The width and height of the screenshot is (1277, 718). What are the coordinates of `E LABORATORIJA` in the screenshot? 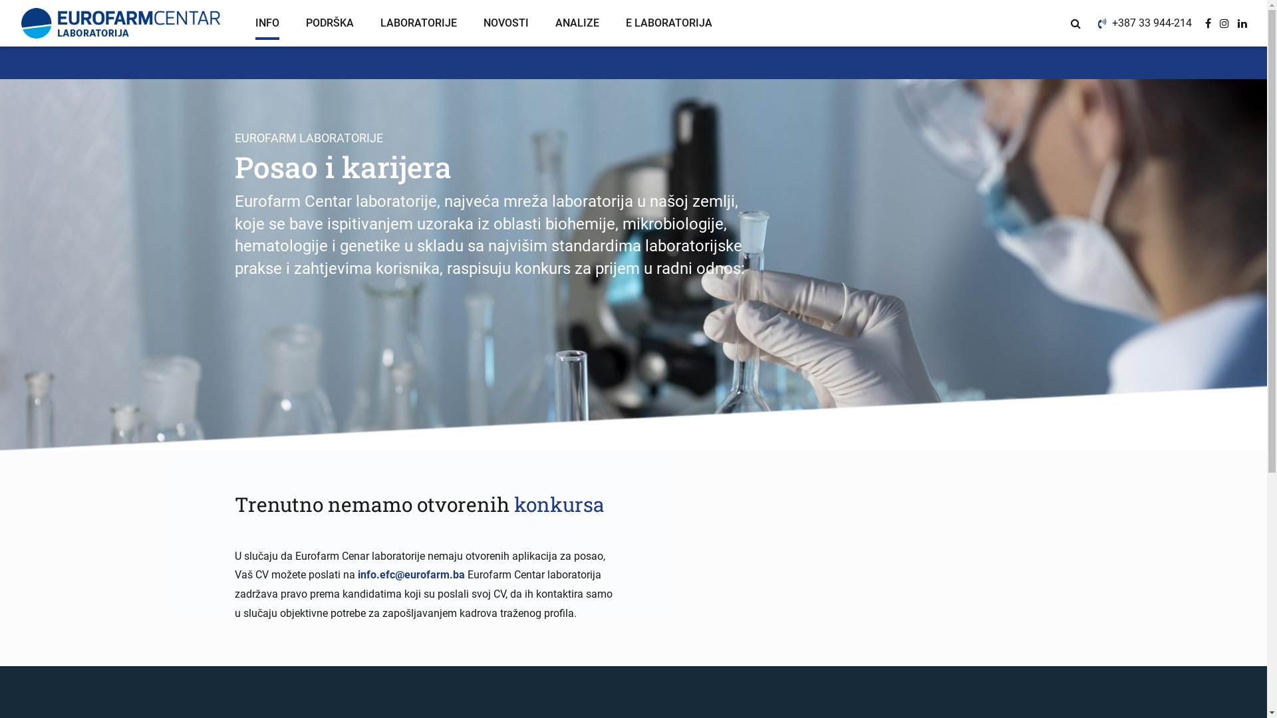 It's located at (669, 23).